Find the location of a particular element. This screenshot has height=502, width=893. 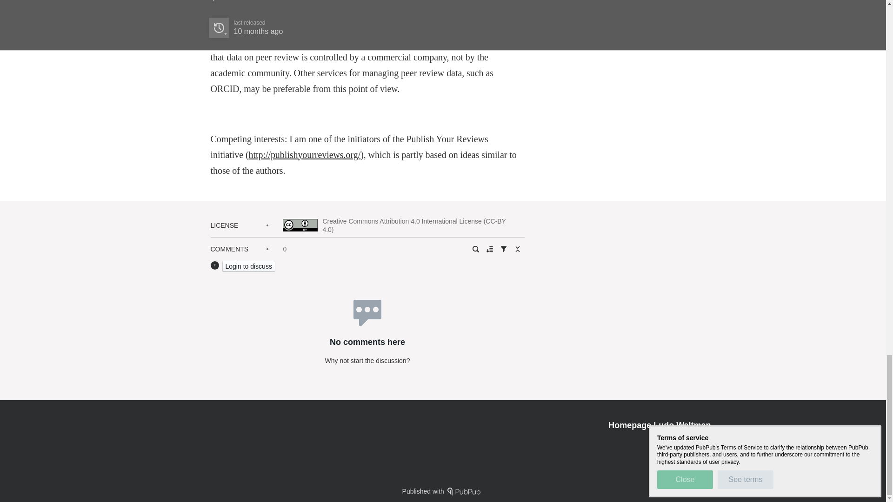

Homepage Ludo Waltman is located at coordinates (660, 425).